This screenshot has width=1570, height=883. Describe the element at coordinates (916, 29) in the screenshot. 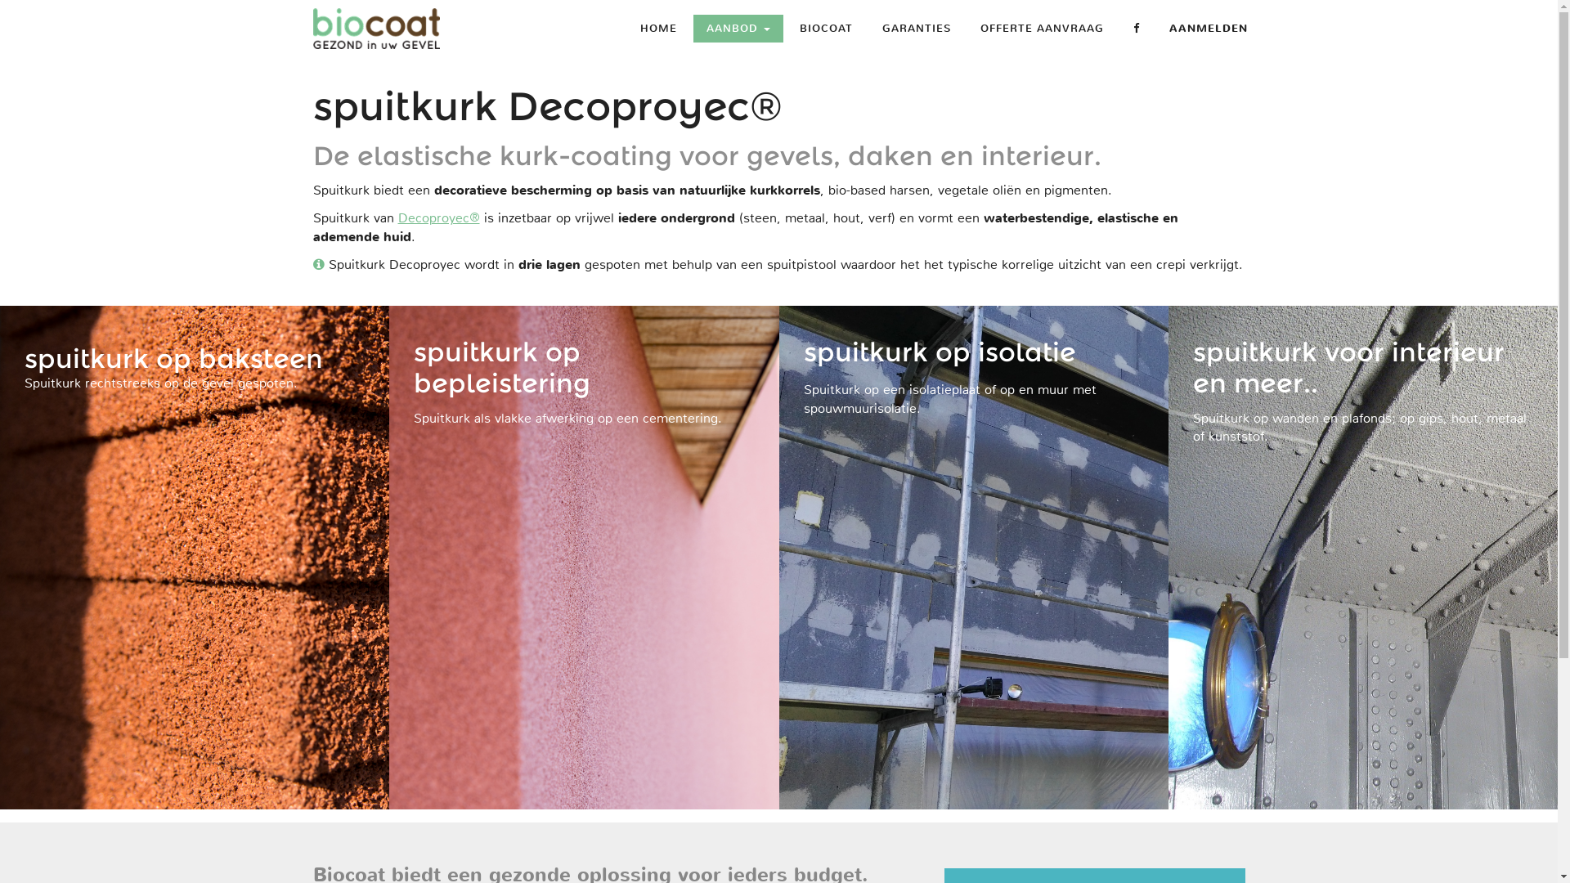

I see `GARANTIES` at that location.